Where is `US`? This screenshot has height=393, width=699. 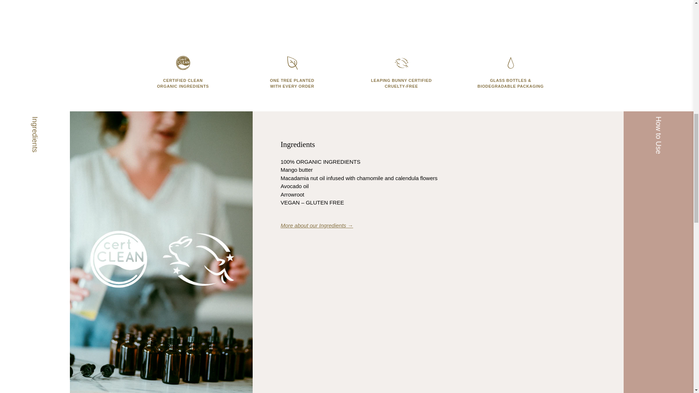 US is located at coordinates (585, 86).